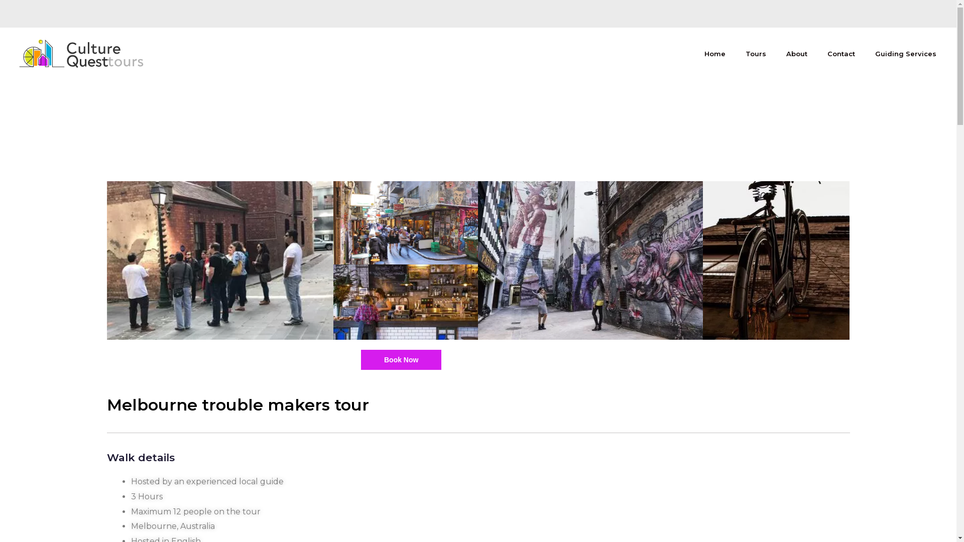  Describe the element at coordinates (756, 54) in the screenshot. I see `Tours` at that location.